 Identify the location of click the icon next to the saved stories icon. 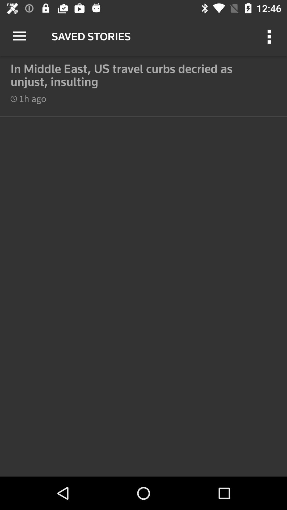
(270, 36).